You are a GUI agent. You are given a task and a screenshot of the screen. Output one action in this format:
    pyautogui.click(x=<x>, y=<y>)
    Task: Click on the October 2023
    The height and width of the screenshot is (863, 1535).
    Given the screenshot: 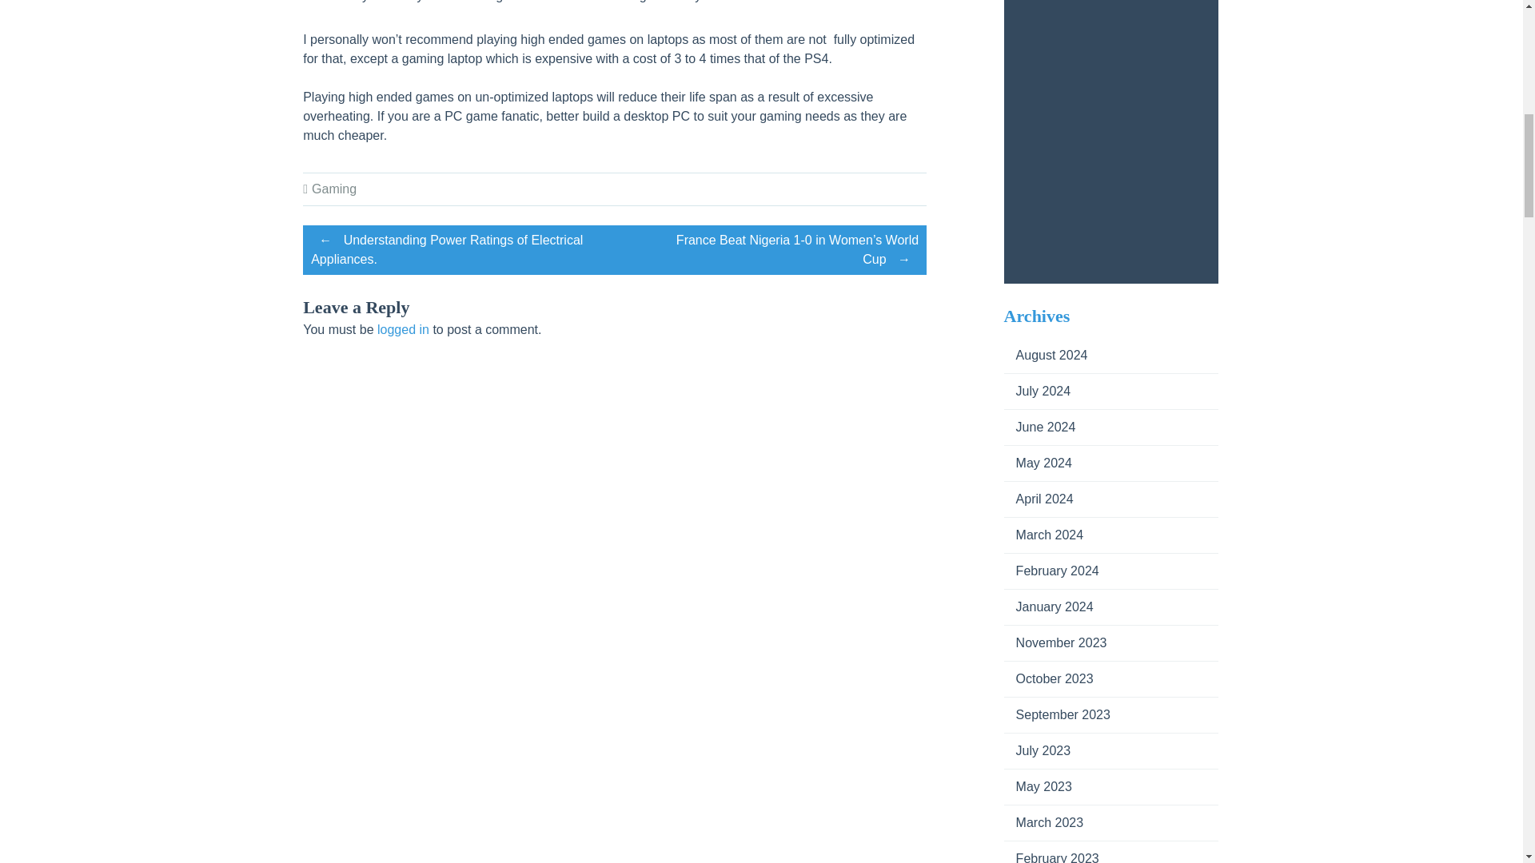 What is the action you would take?
    pyautogui.click(x=1048, y=678)
    